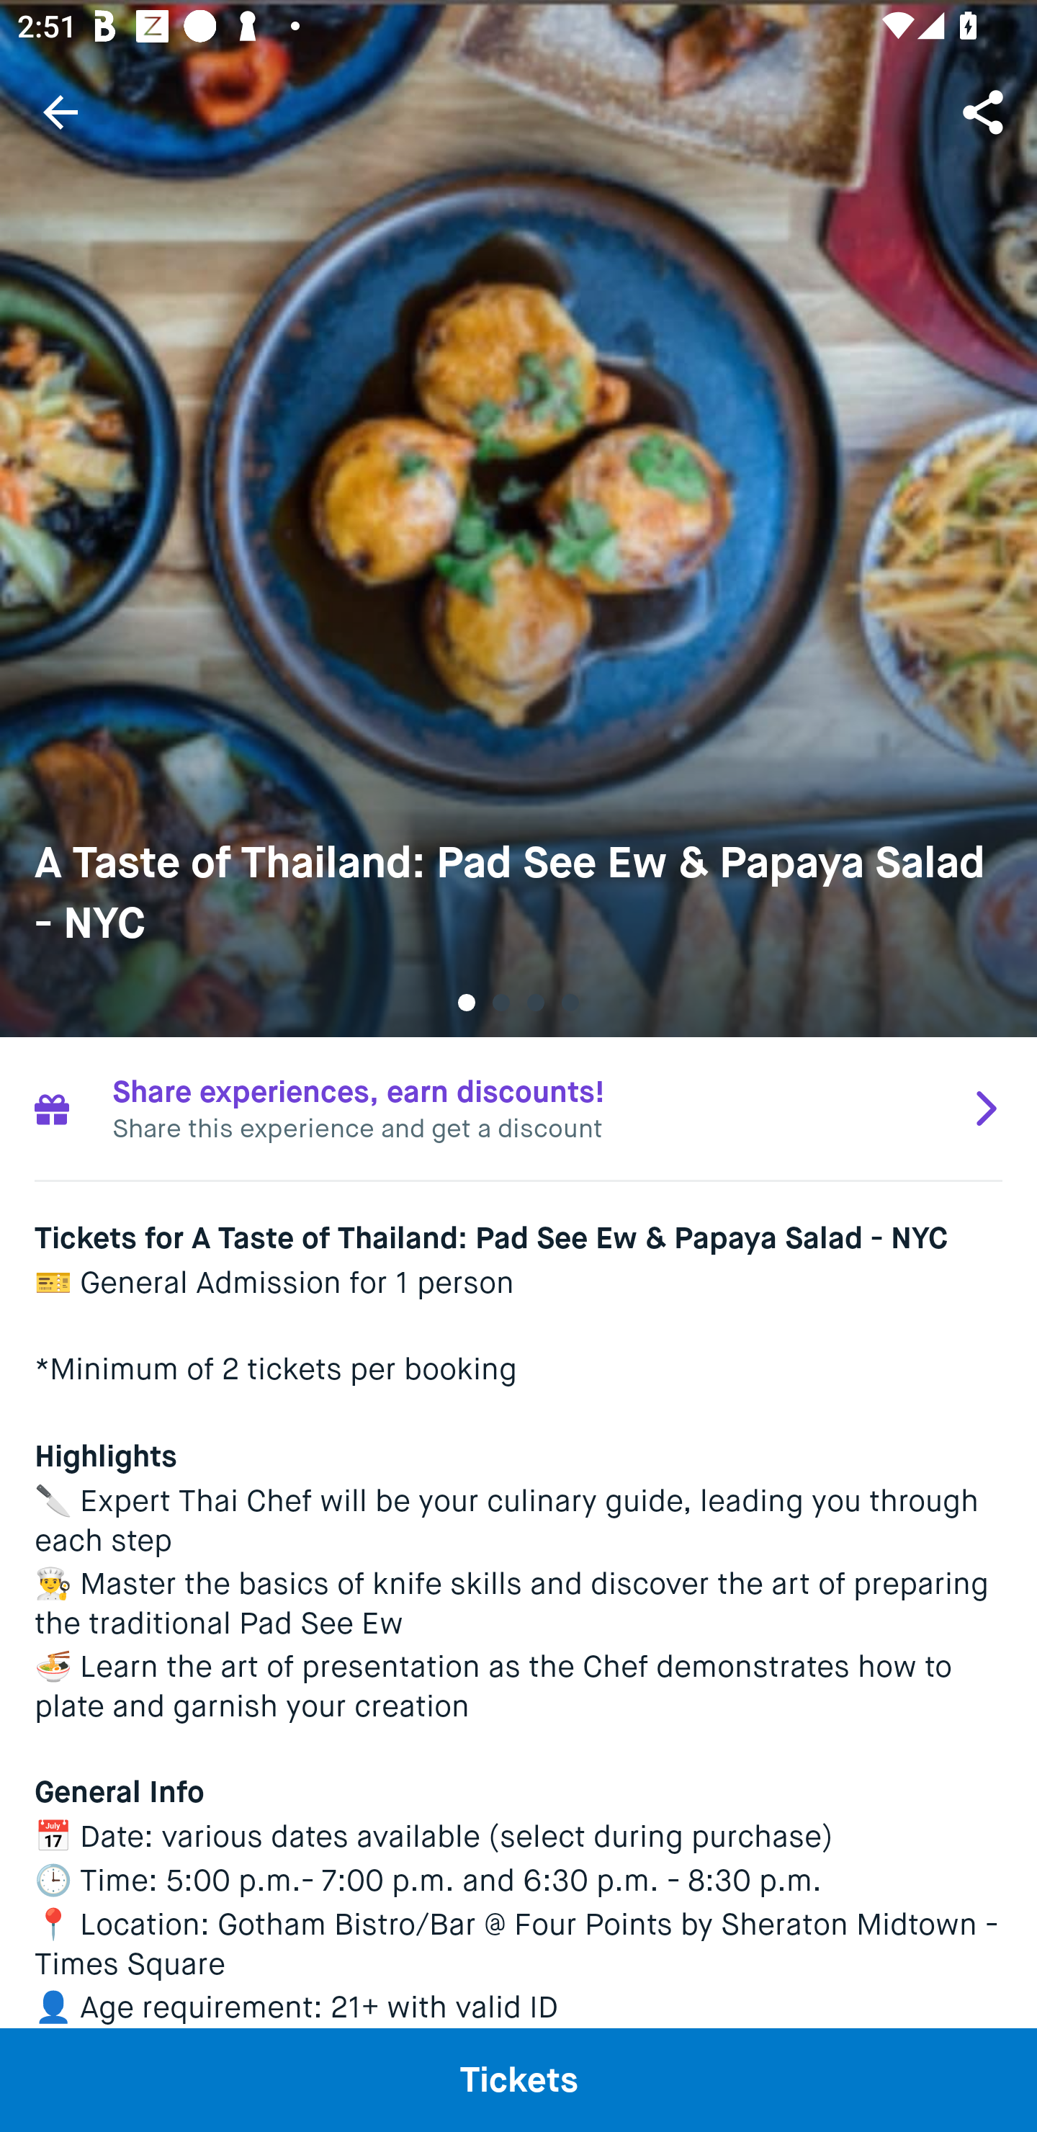 The height and width of the screenshot is (2132, 1037). What do you see at coordinates (518, 2079) in the screenshot?
I see `Tickets` at bounding box center [518, 2079].